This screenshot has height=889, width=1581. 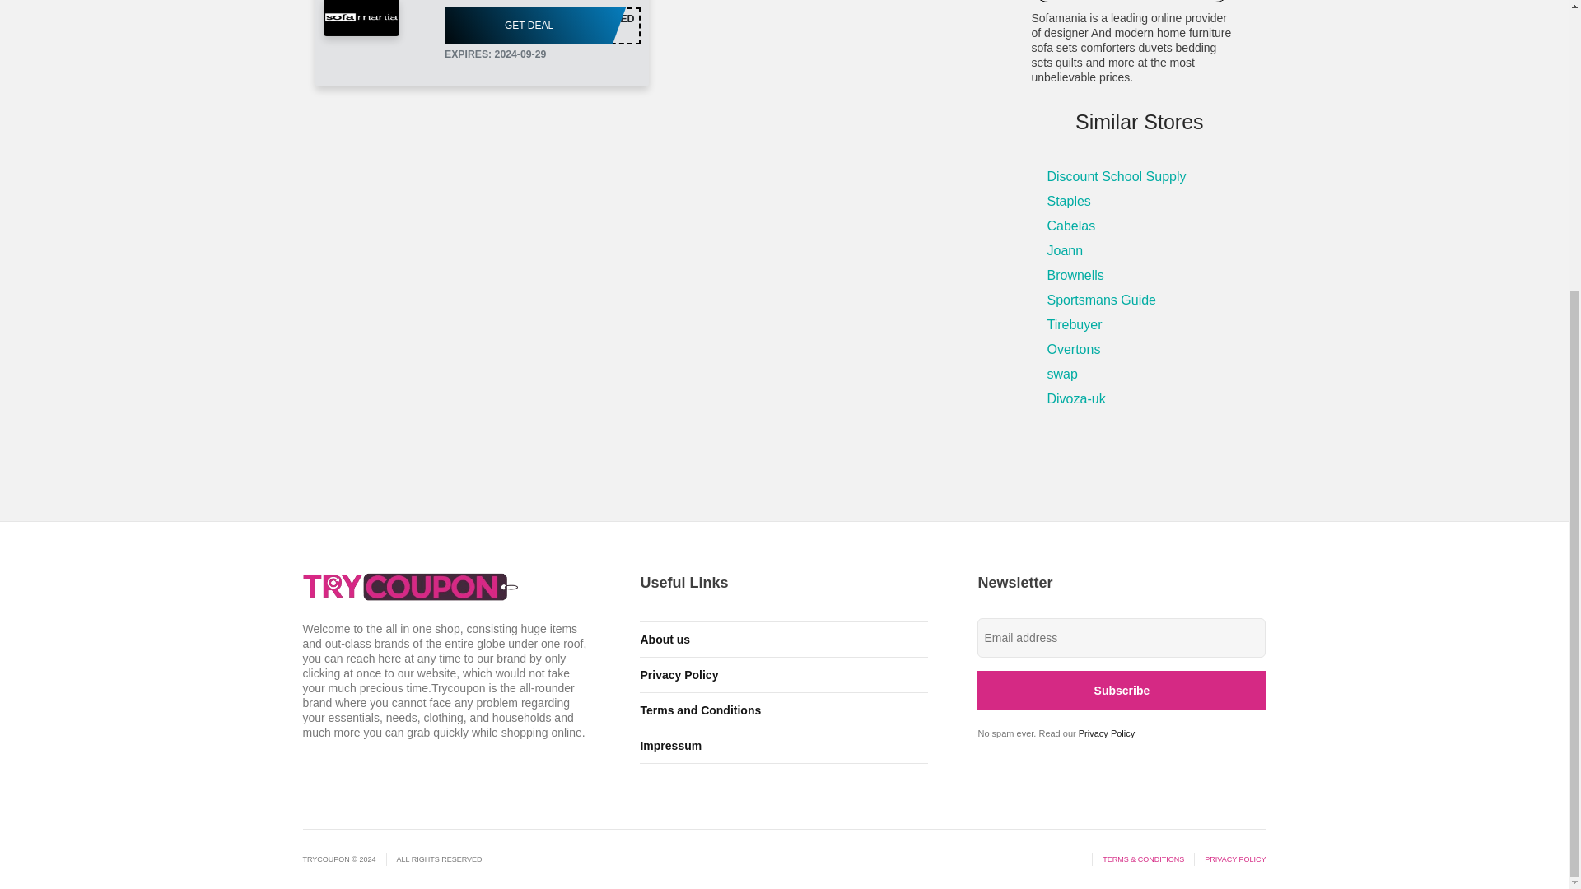 What do you see at coordinates (542, 26) in the screenshot?
I see `Cabelas` at bounding box center [542, 26].